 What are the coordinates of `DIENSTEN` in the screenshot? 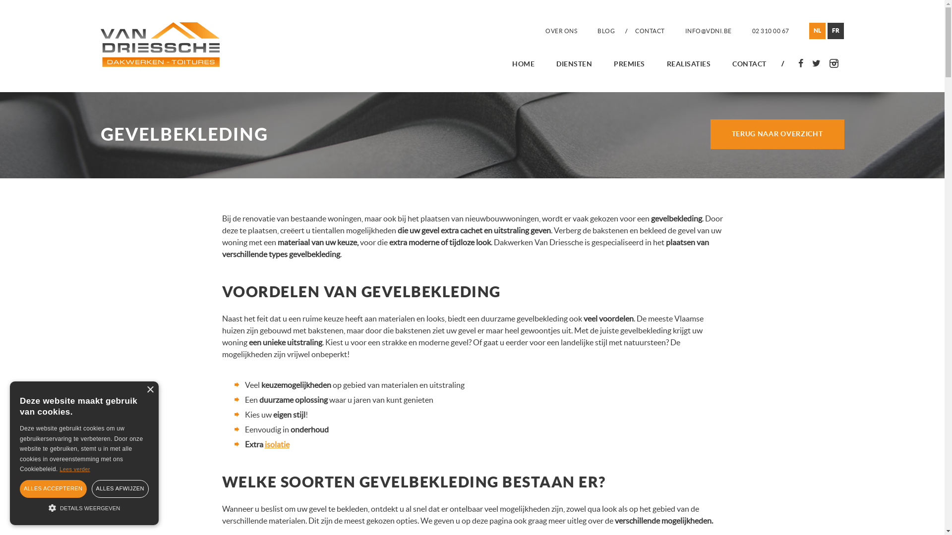 It's located at (574, 64).